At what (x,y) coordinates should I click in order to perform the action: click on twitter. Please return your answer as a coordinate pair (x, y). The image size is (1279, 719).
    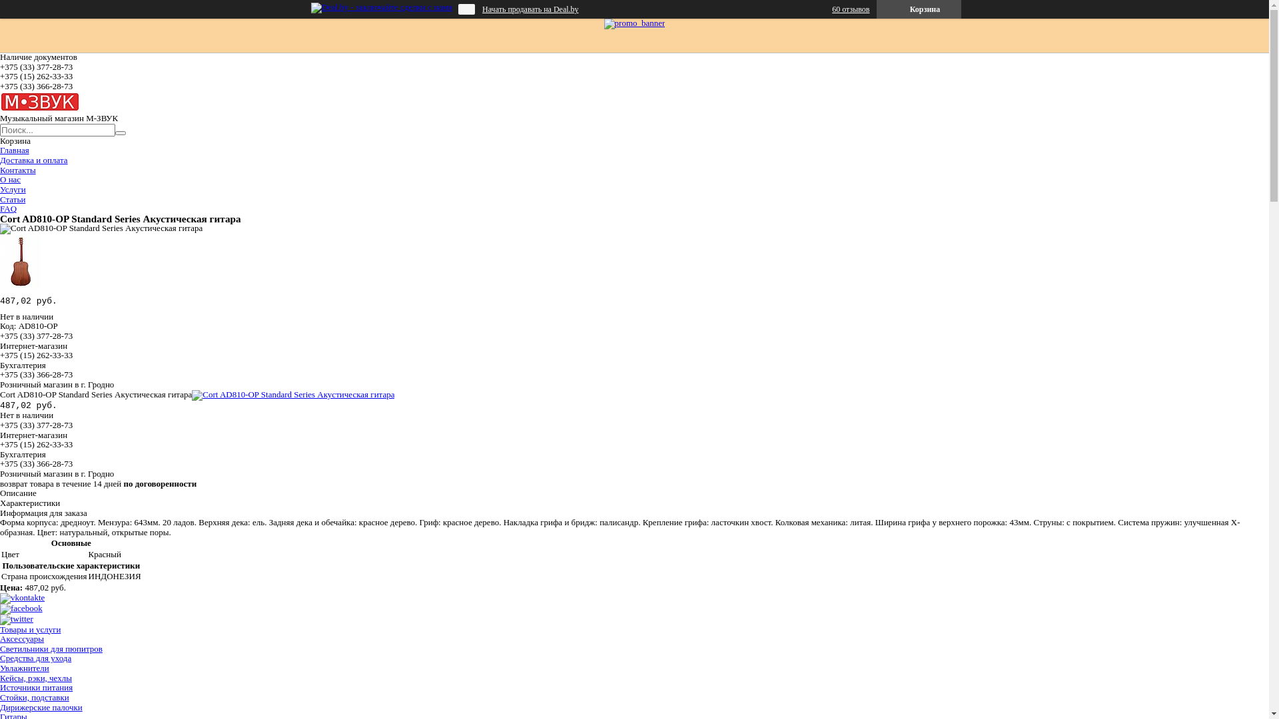
    Looking at the image, I should click on (17, 619).